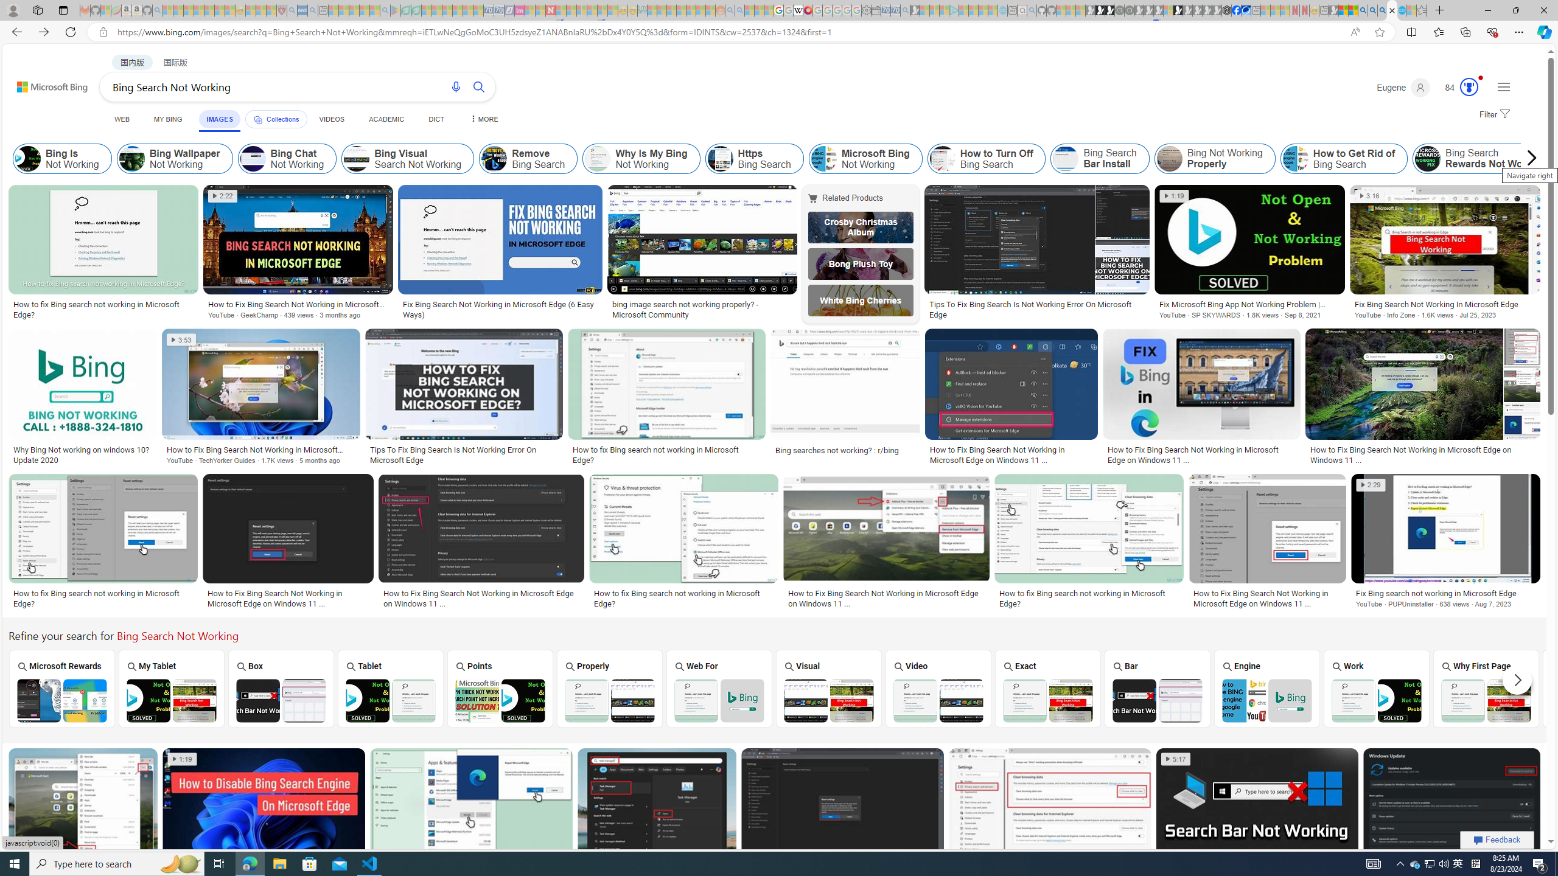 The image size is (1558, 876). What do you see at coordinates (188, 10) in the screenshot?
I see `The Weather Channel - MSN - Sleeping` at bounding box center [188, 10].